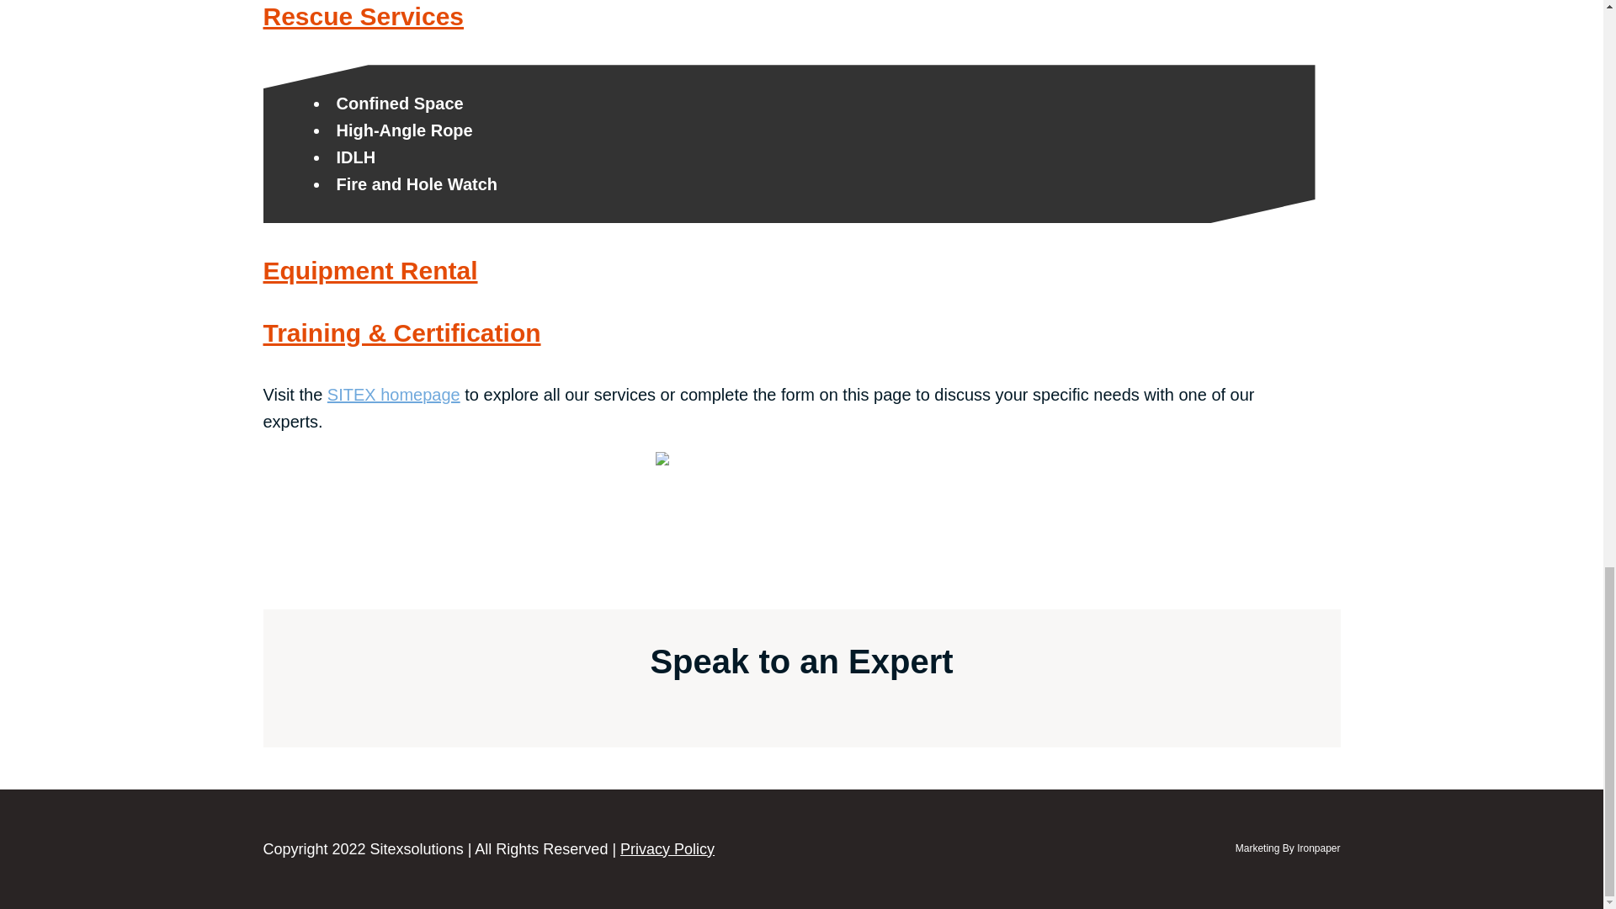 The height and width of the screenshot is (909, 1616). I want to click on Marketing By Ironpaper, so click(1288, 848).